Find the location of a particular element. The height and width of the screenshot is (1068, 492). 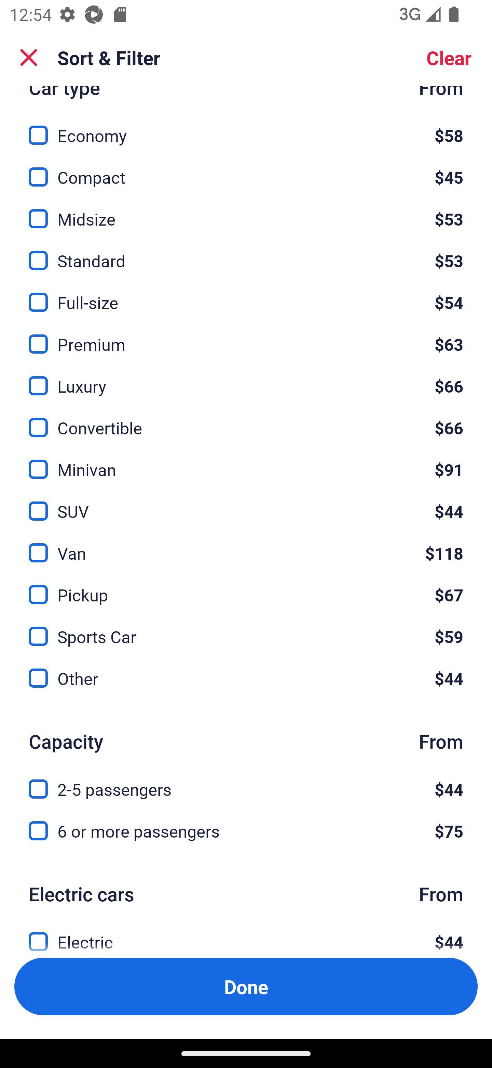

Compact, $45 Compact $45 is located at coordinates (246, 169).